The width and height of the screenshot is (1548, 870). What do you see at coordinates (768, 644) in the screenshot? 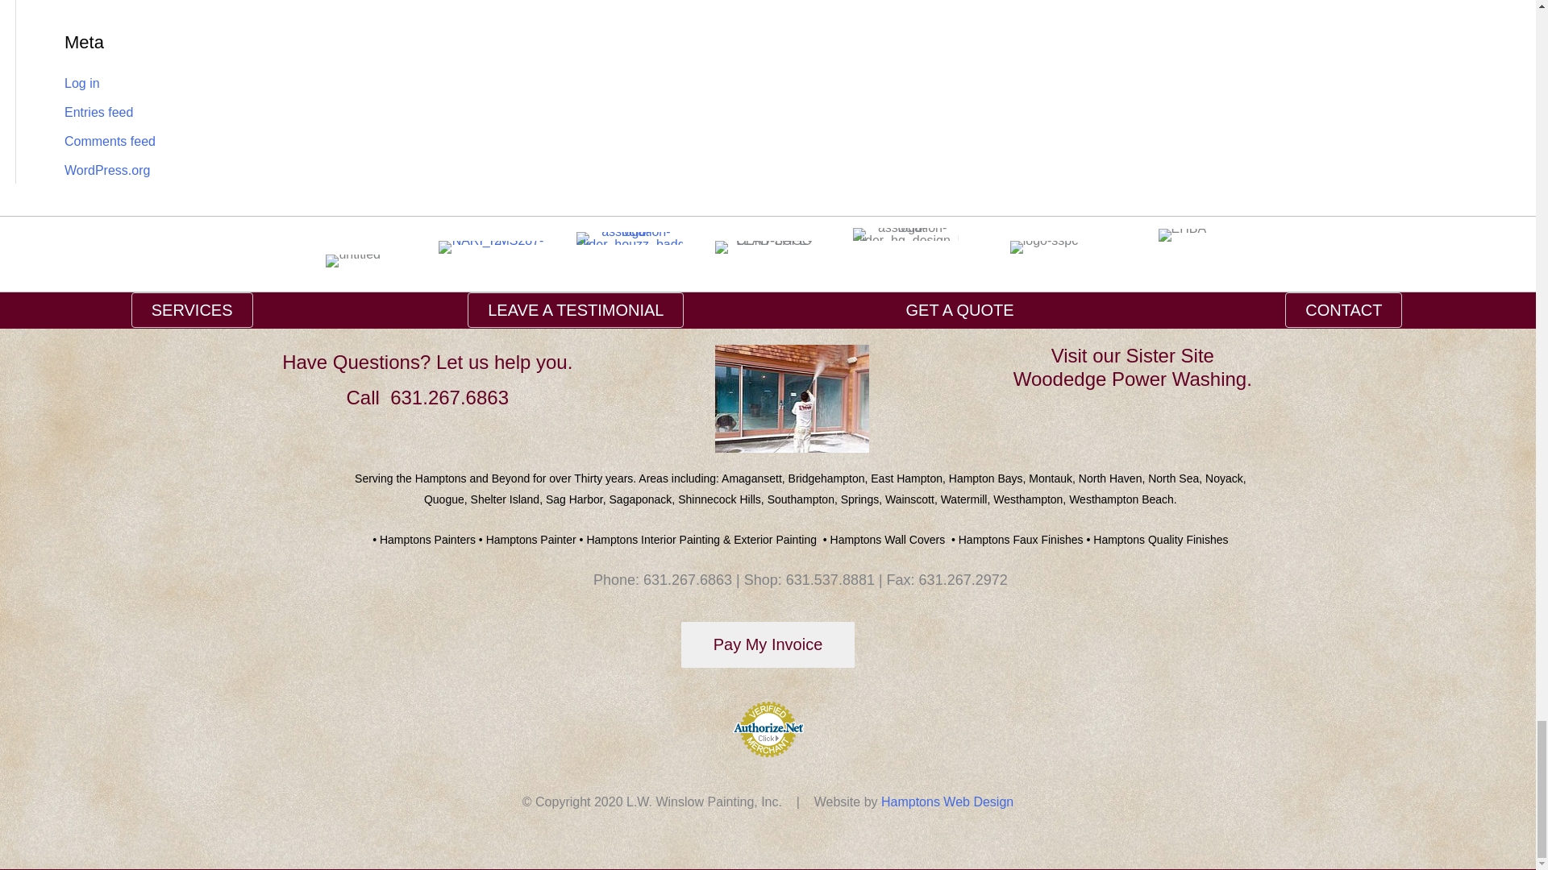
I see `Pay My Invoice` at bounding box center [768, 644].